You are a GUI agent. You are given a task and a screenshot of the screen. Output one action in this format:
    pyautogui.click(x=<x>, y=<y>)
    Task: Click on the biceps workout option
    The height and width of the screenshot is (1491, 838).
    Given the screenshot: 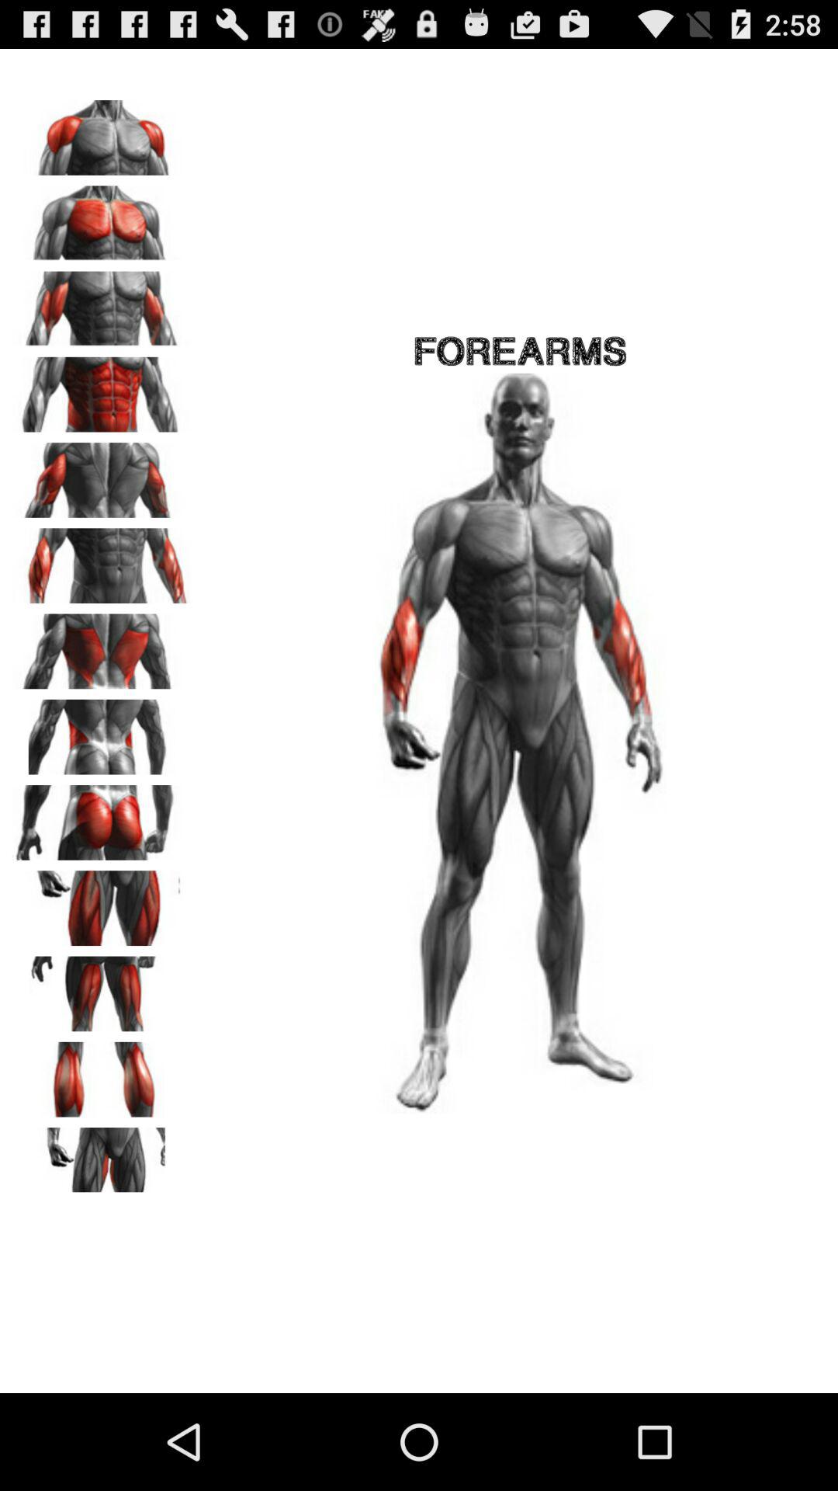 What is the action you would take?
    pyautogui.click(x=102, y=304)
    